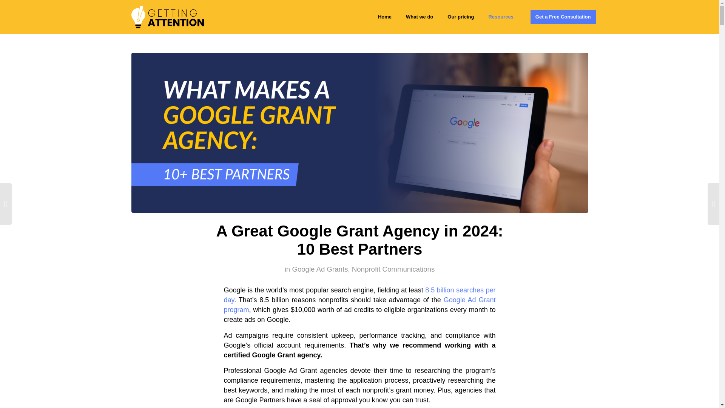 The image size is (725, 408). I want to click on A Great Google Grant Agency in 2024: 10 Best Partners, so click(359, 240).